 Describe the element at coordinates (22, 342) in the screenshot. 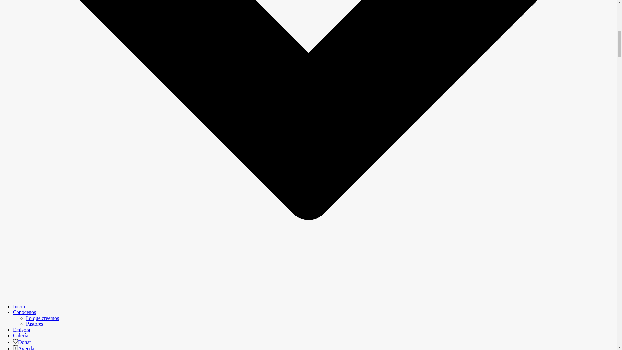

I see `Donar` at that location.